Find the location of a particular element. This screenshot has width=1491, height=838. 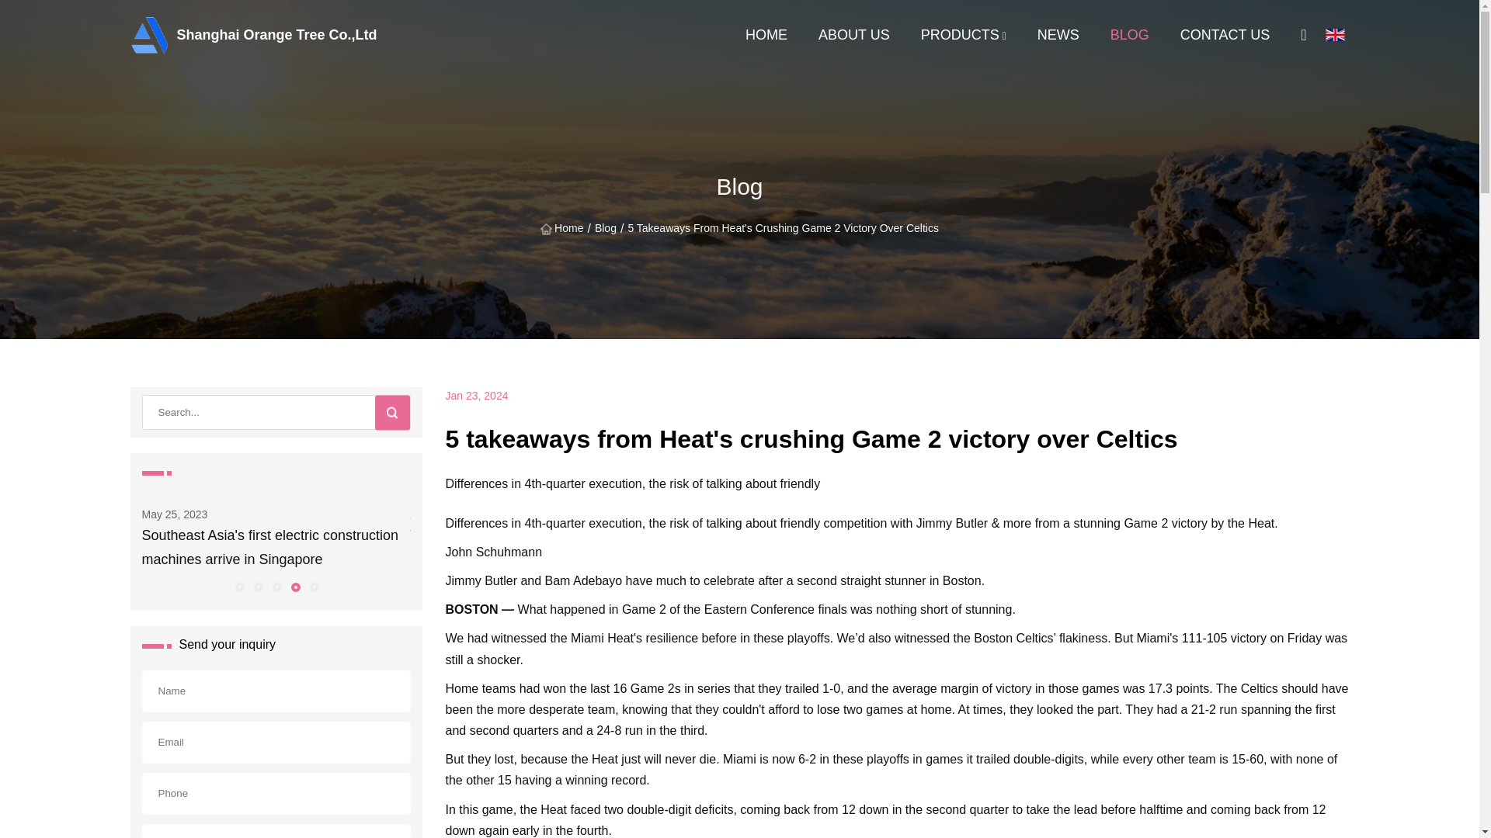

CONTACT US is located at coordinates (1225, 34).